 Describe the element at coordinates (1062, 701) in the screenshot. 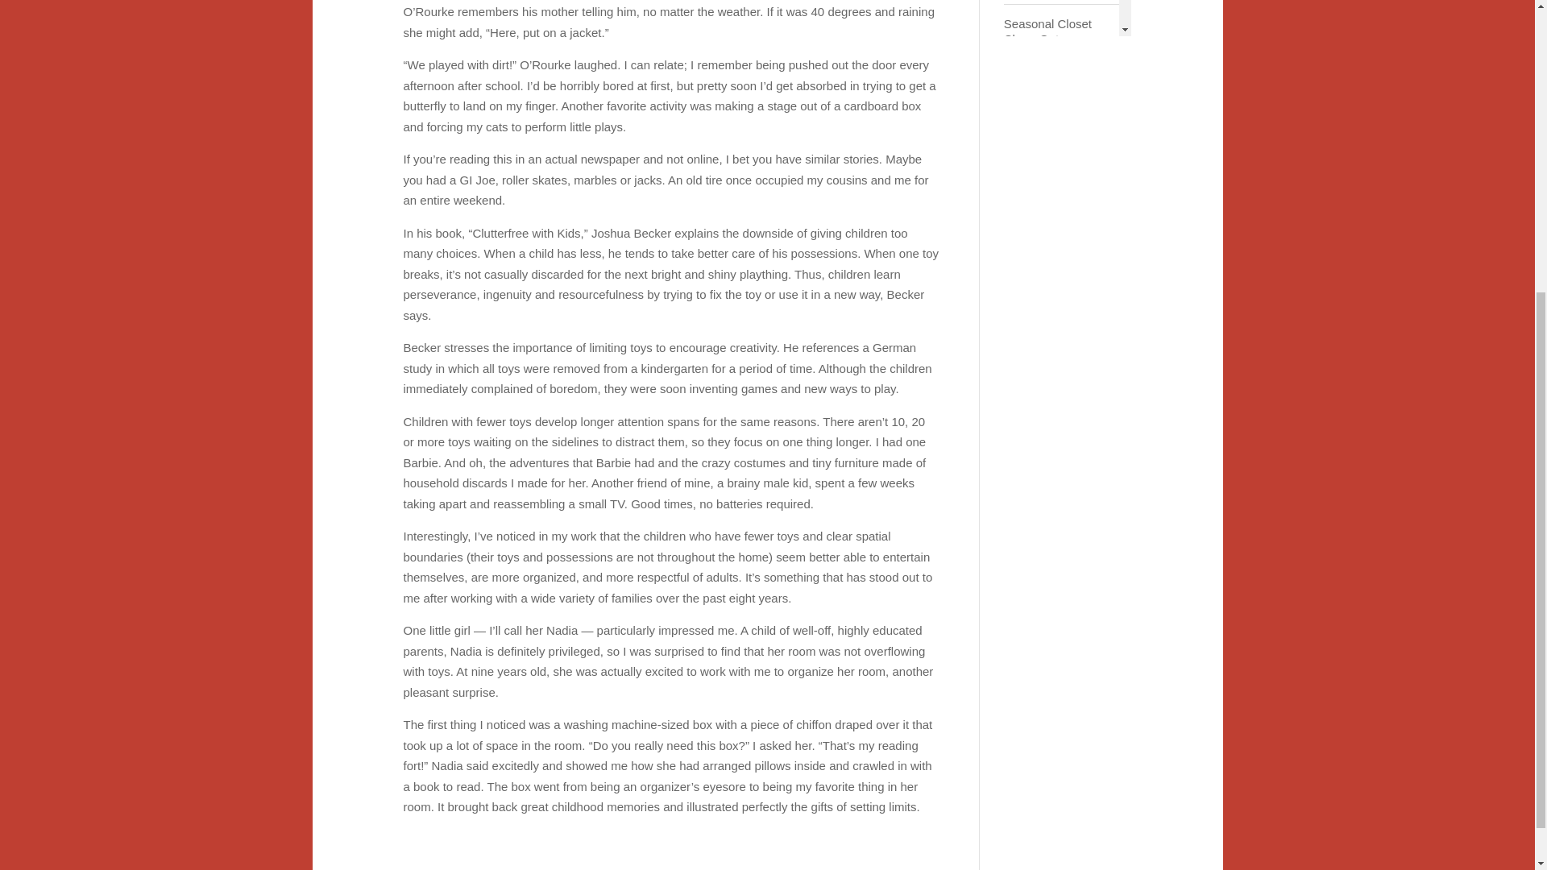

I see `End of Year Gathering` at that location.